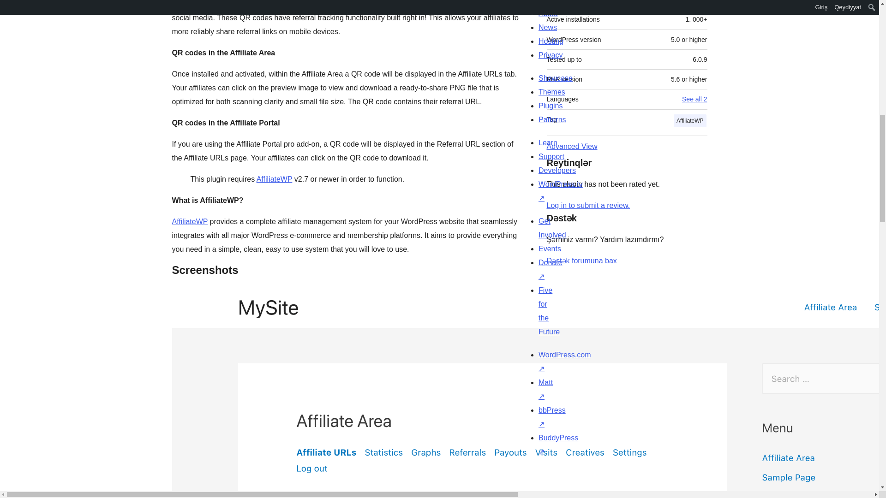 This screenshot has width=886, height=498. What do you see at coordinates (274, 179) in the screenshot?
I see `AffiliateWP` at bounding box center [274, 179].